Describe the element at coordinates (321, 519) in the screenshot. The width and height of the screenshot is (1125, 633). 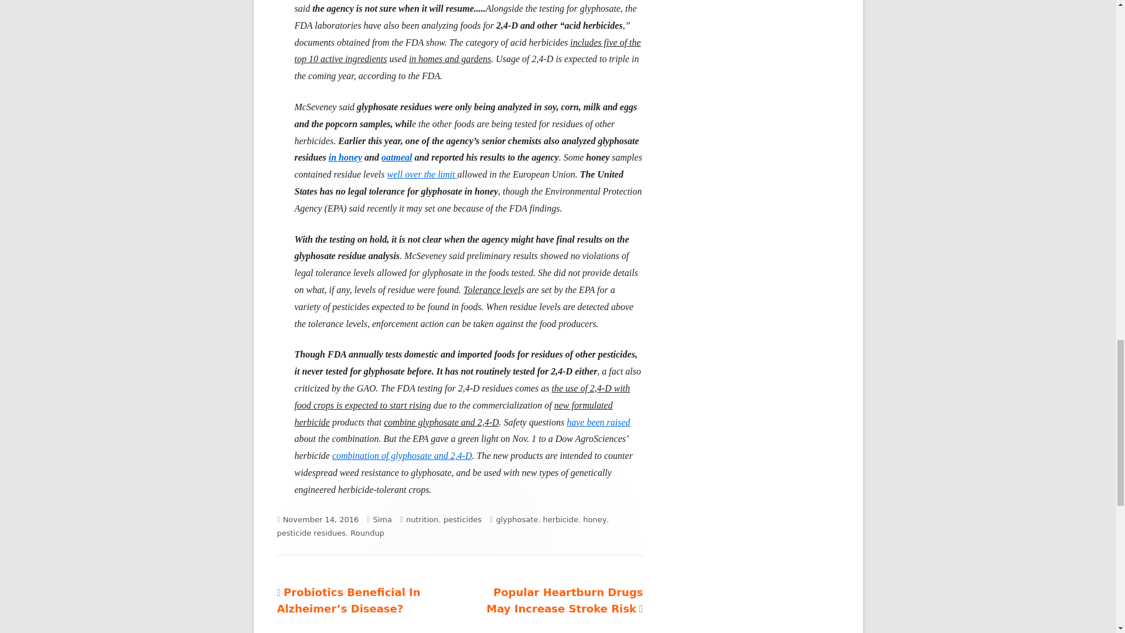
I see `November 14, 2016` at that location.